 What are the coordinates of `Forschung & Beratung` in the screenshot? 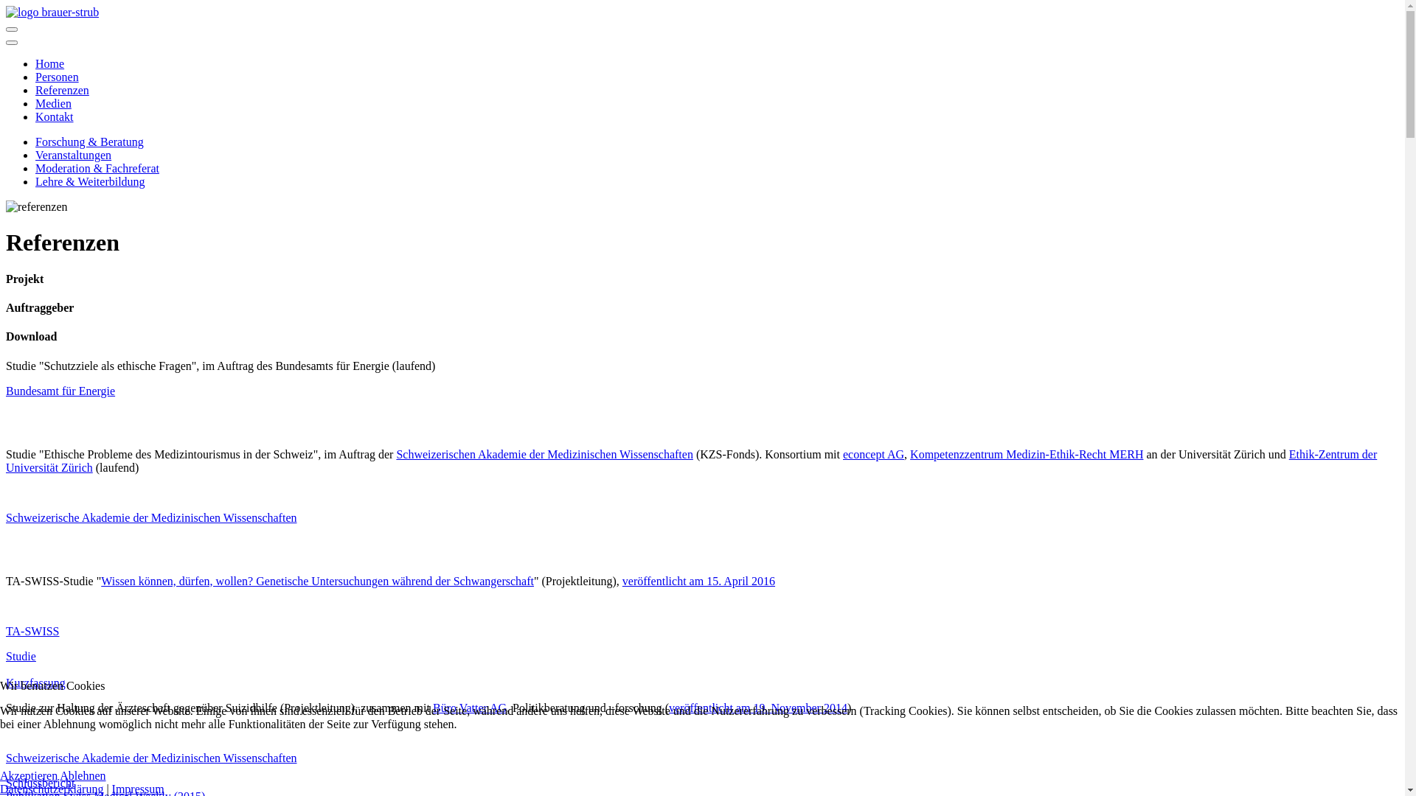 It's located at (90, 142).